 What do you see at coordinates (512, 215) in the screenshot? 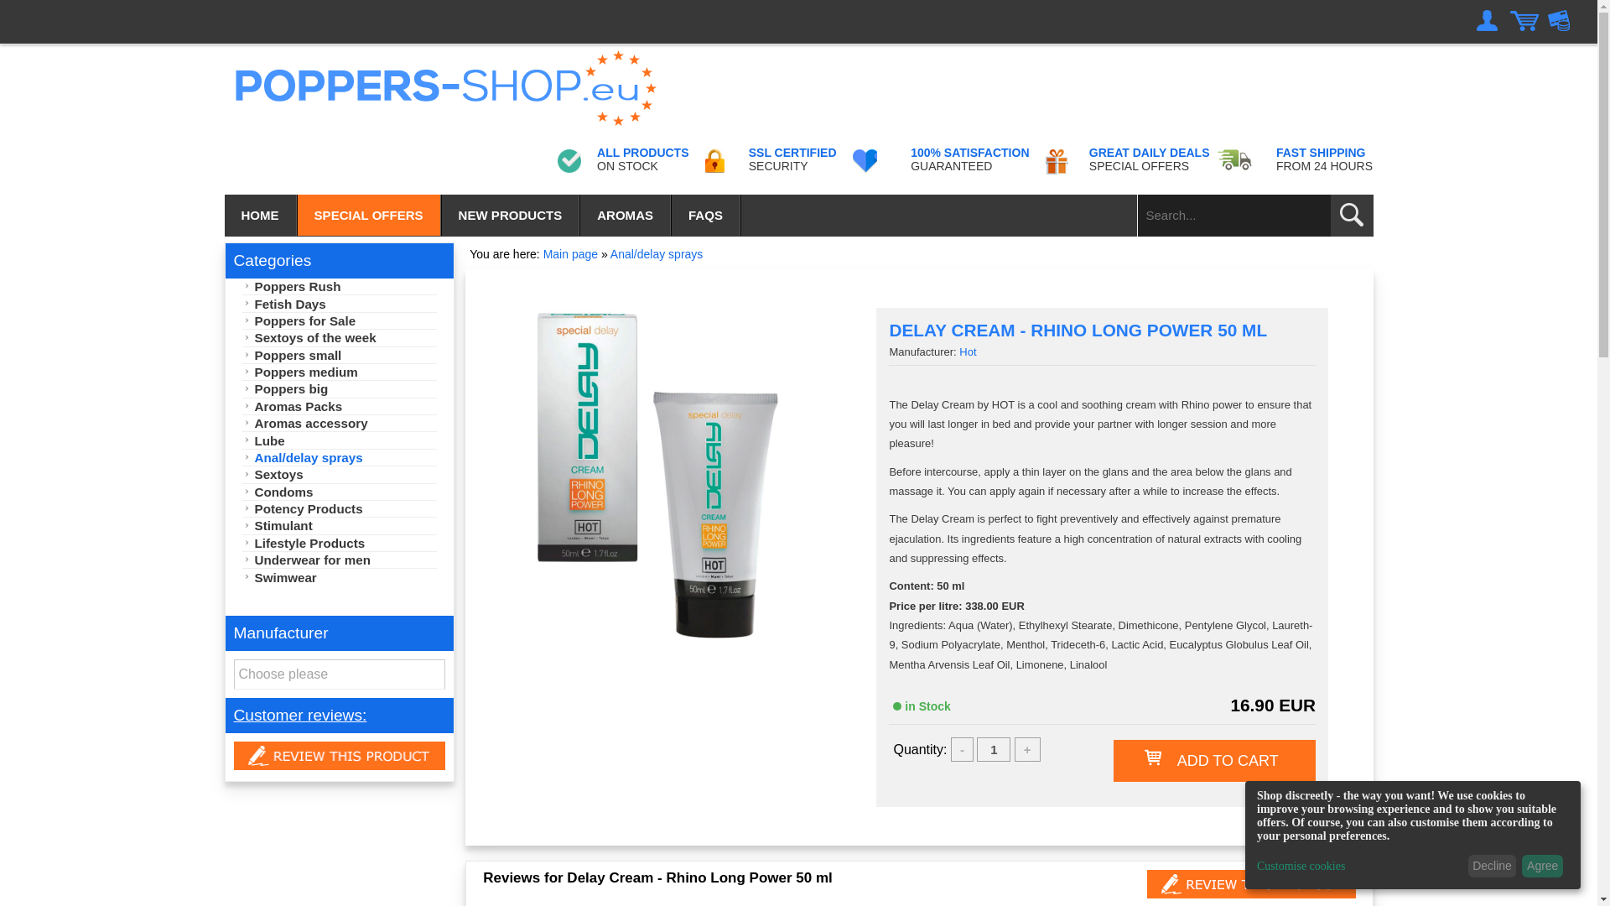
I see `New Products` at bounding box center [512, 215].